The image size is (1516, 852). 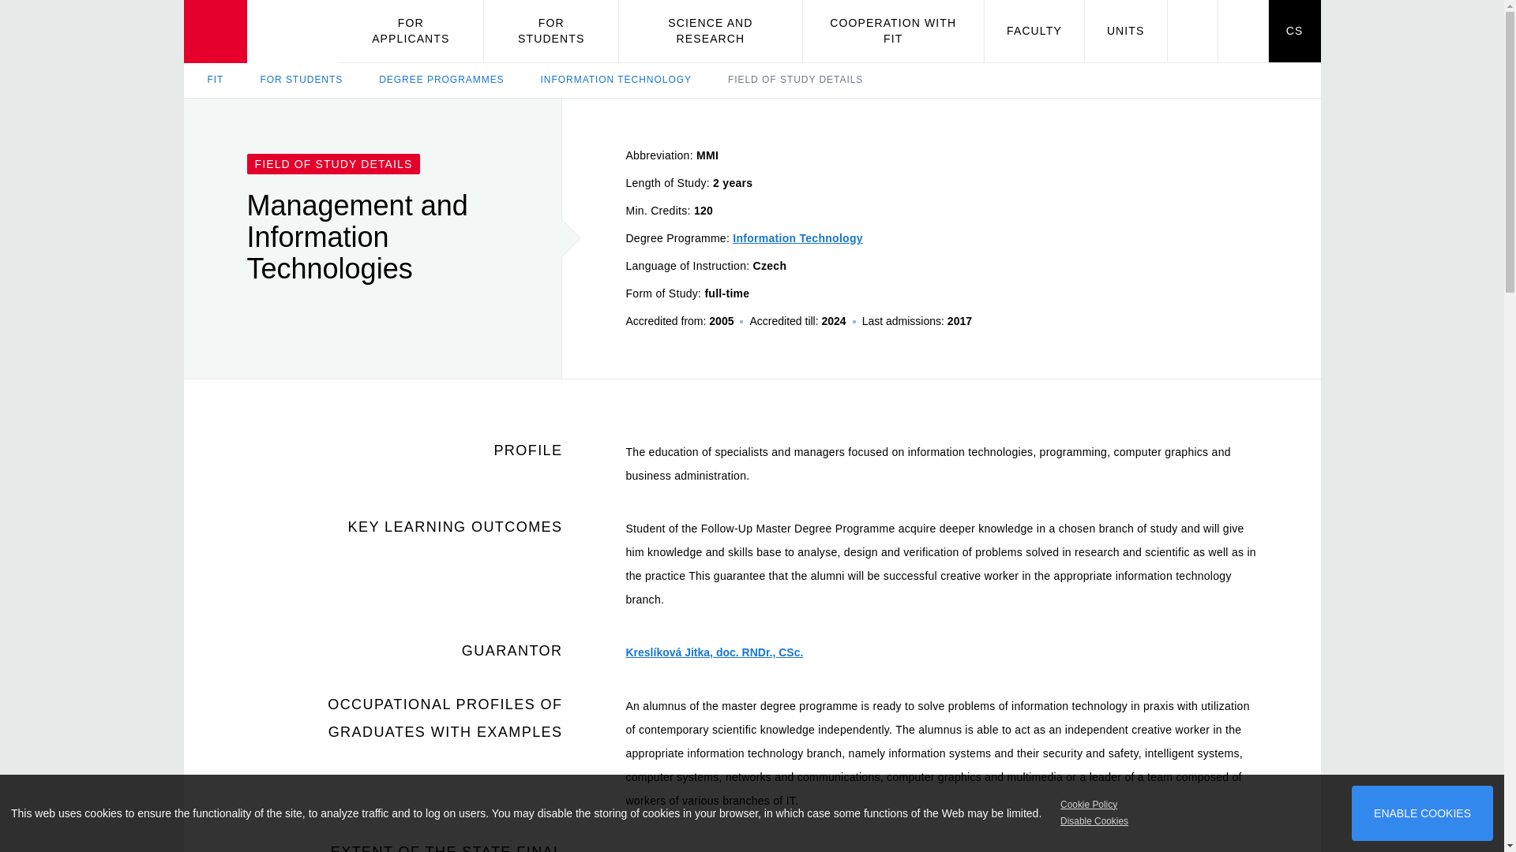 What do you see at coordinates (261, 32) in the screenshot?
I see `Faculty of Information Technology, BUT` at bounding box center [261, 32].